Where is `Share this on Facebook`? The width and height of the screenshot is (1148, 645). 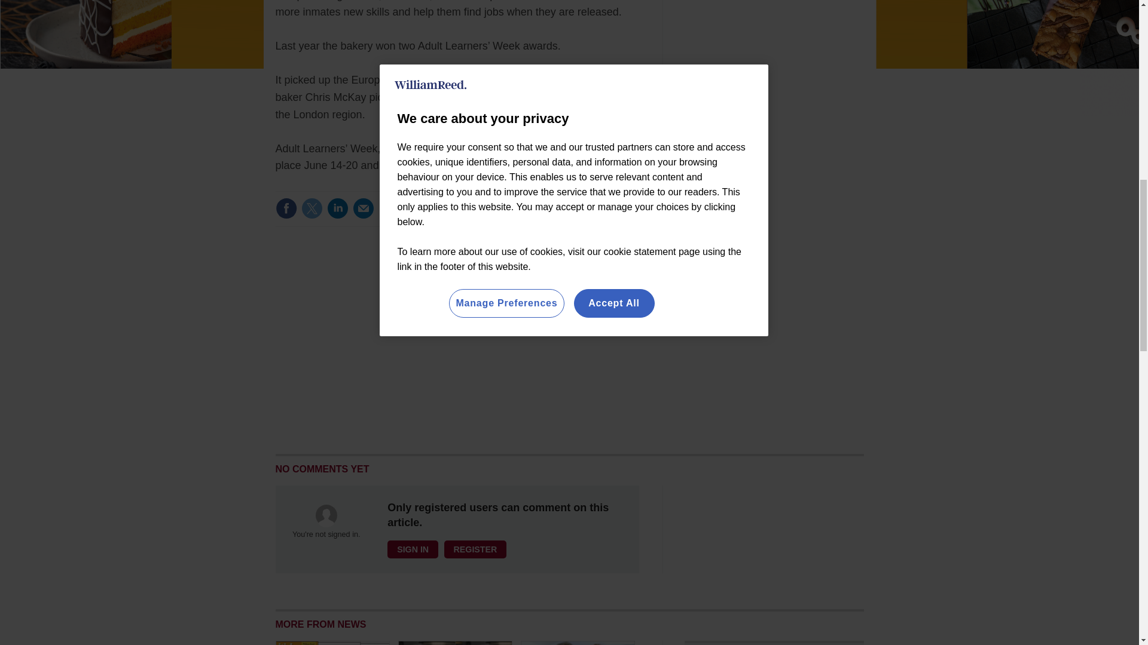
Share this on Facebook is located at coordinates (286, 208).